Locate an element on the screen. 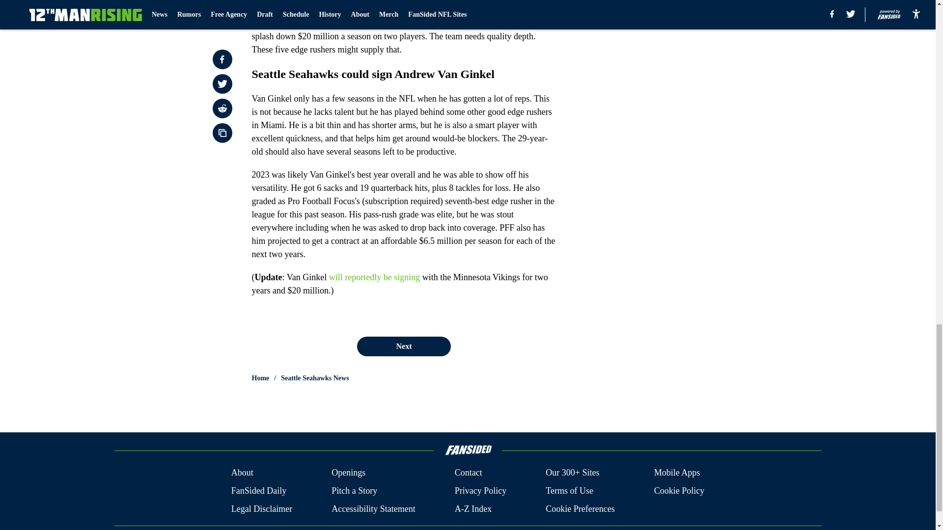 The width and height of the screenshot is (943, 530). Contact is located at coordinates (468, 473).